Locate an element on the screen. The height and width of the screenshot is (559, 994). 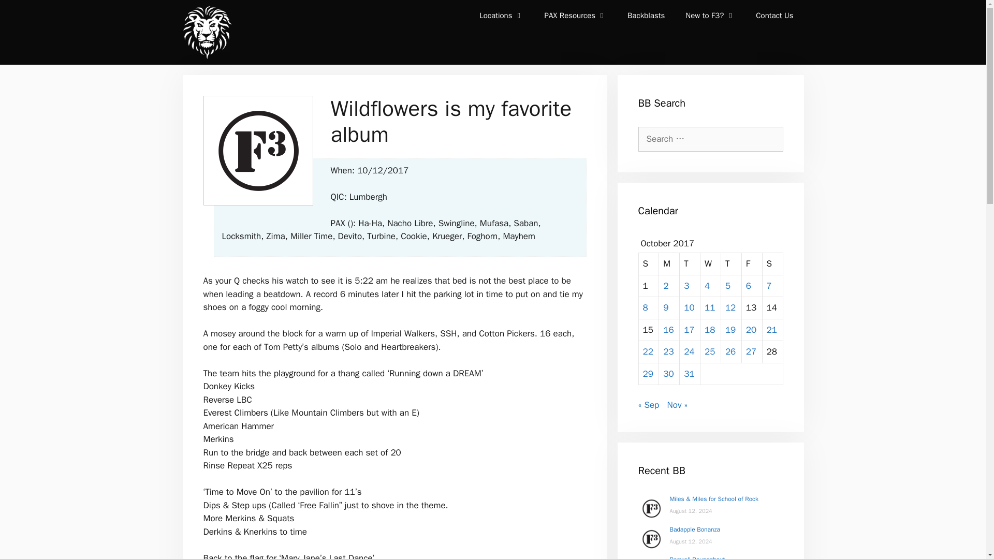
Friday is located at coordinates (752, 264).